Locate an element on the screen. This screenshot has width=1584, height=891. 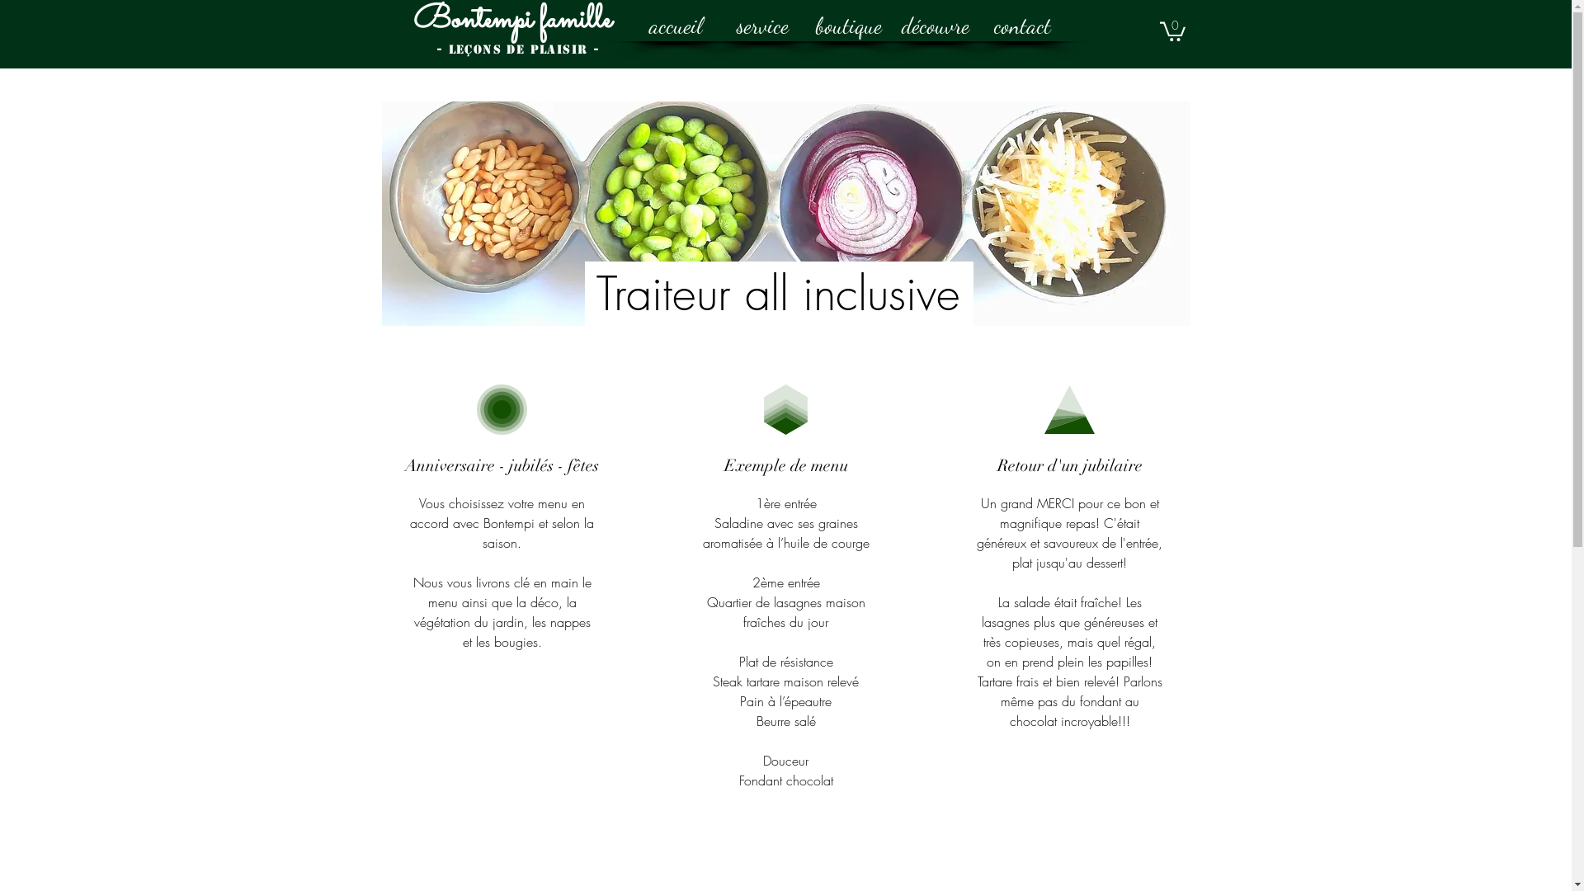
service is located at coordinates (762, 26).